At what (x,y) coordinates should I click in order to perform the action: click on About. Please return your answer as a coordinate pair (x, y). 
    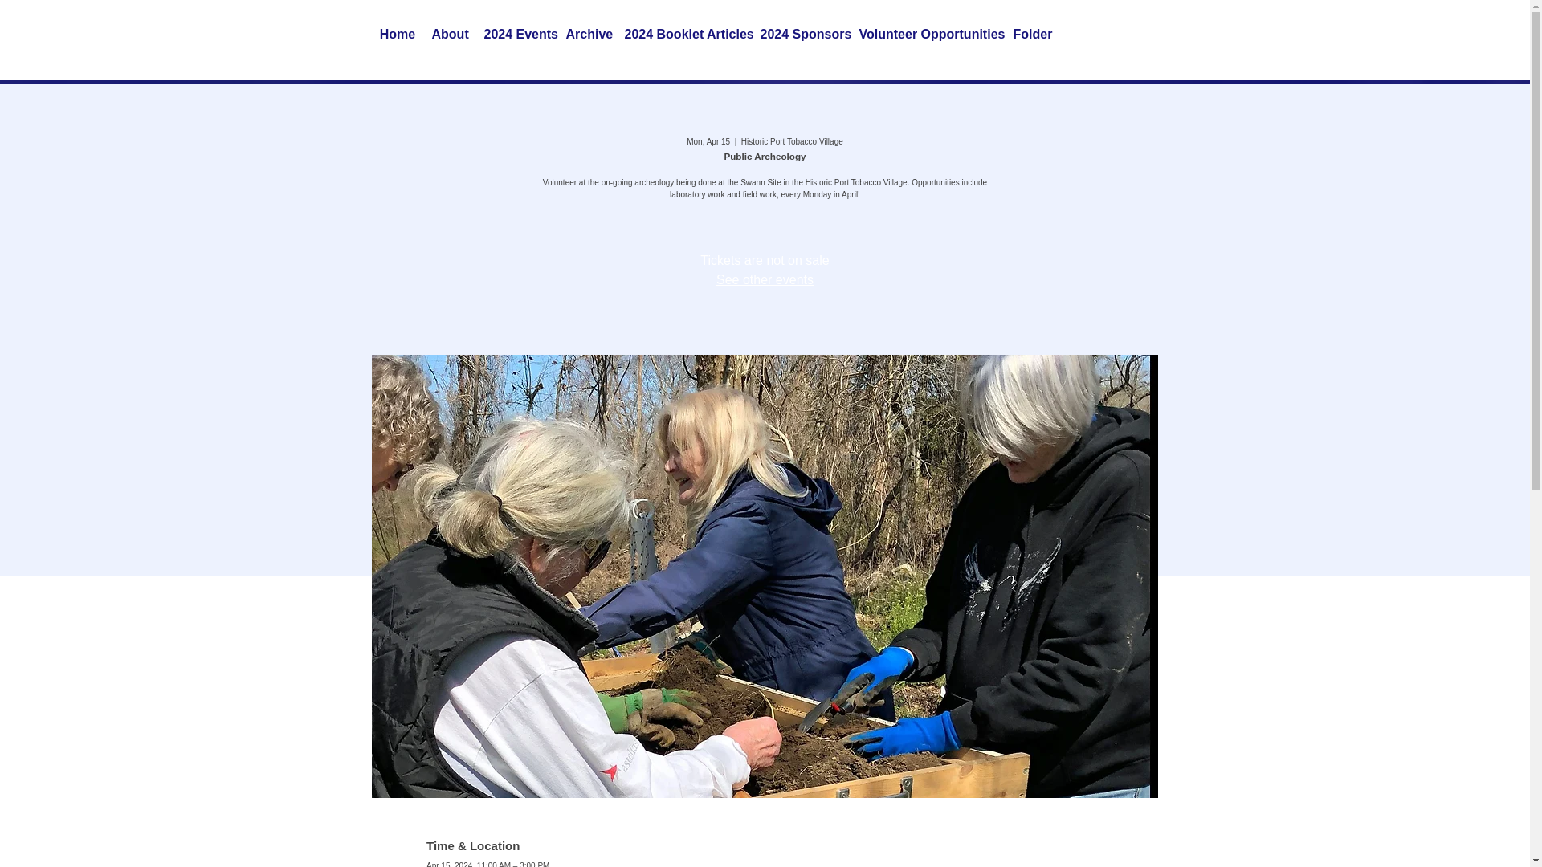
    Looking at the image, I should click on (450, 35).